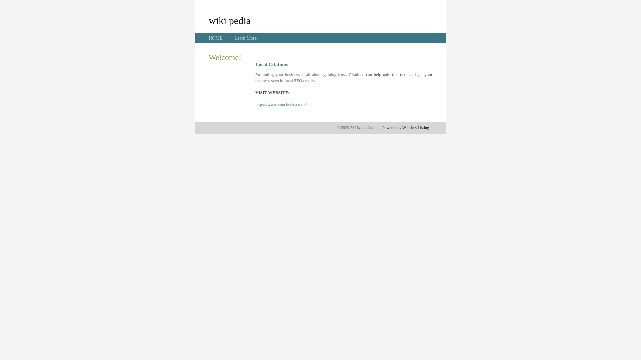 This screenshot has width=641, height=360. I want to click on Learn More, so click(245, 38).